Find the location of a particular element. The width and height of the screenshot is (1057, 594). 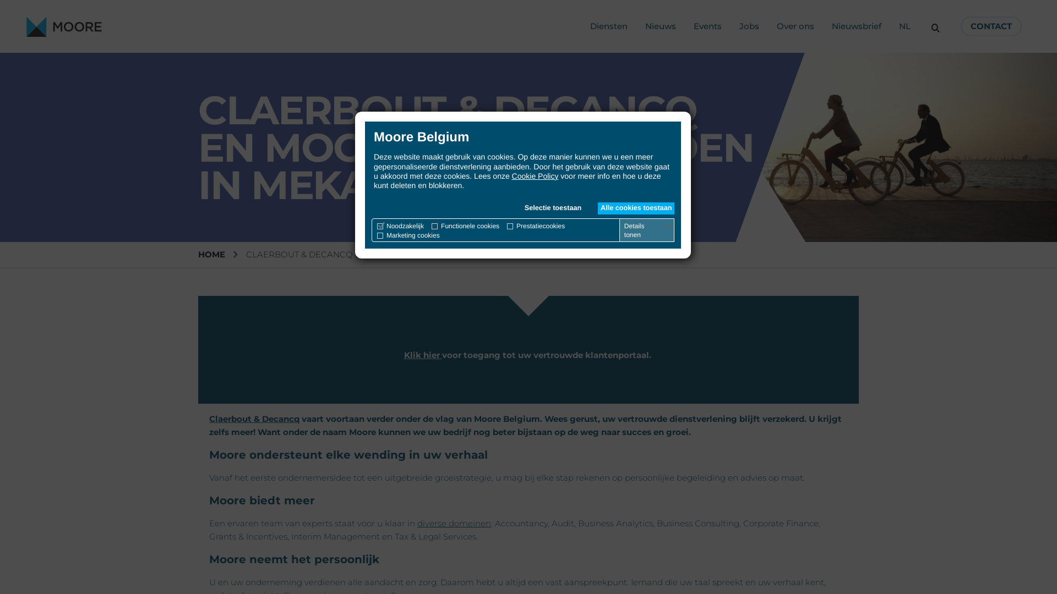

Overslaan en naar de inhoud gaan is located at coordinates (0, 0).